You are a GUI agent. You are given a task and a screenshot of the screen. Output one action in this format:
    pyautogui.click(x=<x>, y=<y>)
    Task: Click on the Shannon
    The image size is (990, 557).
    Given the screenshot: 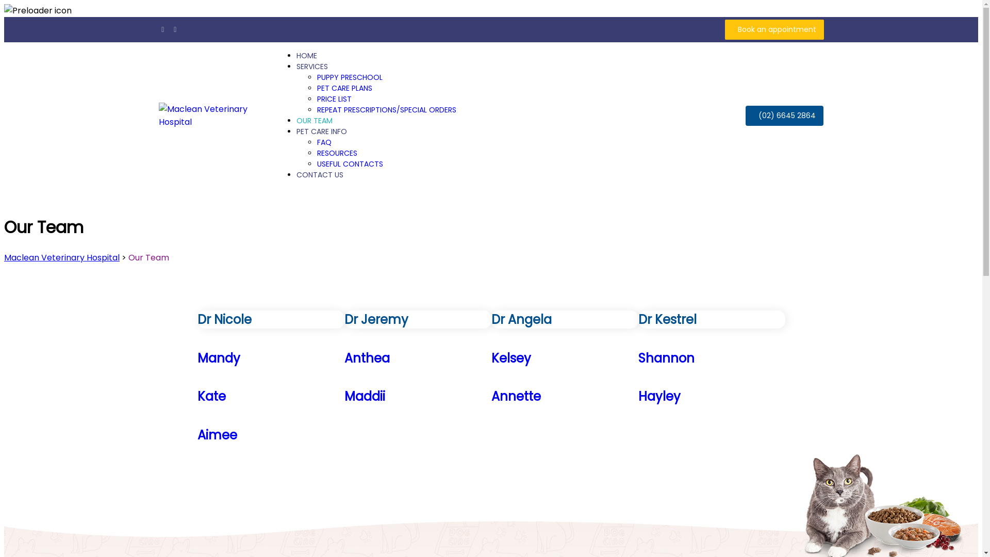 What is the action you would take?
    pyautogui.click(x=712, y=358)
    